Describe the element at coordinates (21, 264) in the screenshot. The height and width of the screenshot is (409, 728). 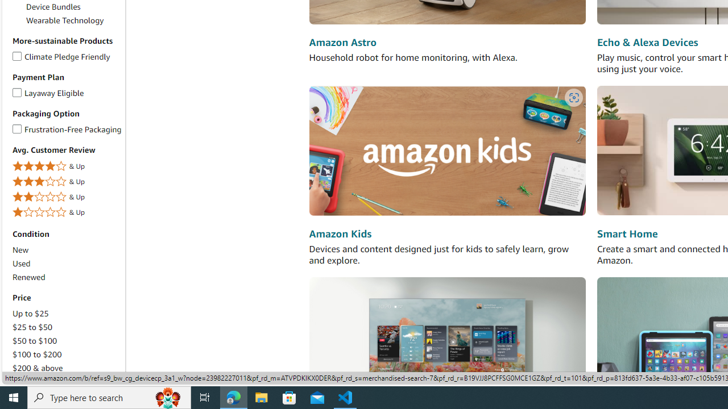
I see `Used` at that location.